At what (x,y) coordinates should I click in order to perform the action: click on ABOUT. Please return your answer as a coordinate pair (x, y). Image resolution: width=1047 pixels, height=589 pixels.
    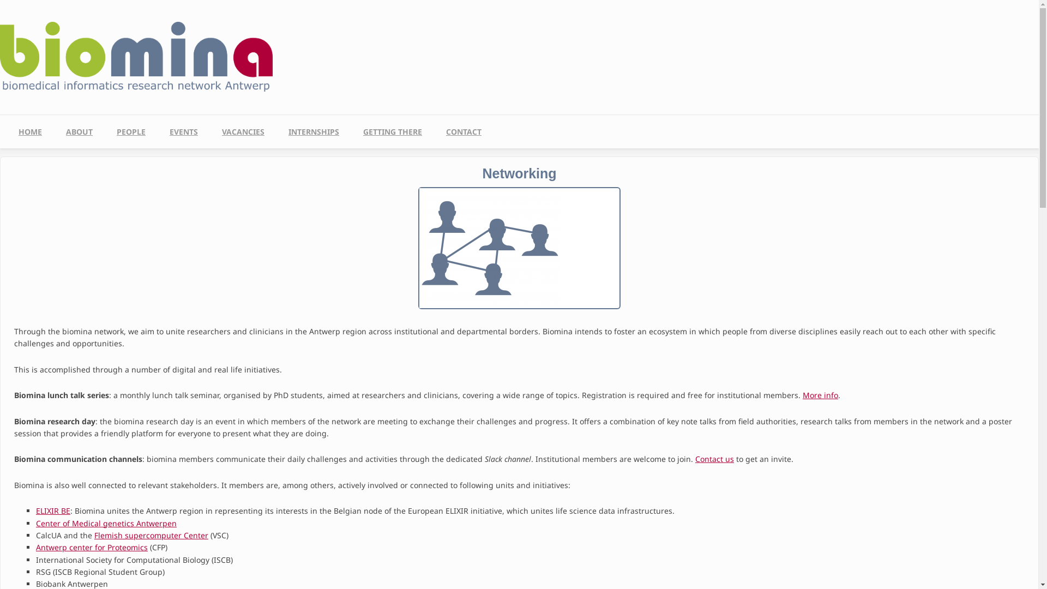
    Looking at the image, I should click on (80, 132).